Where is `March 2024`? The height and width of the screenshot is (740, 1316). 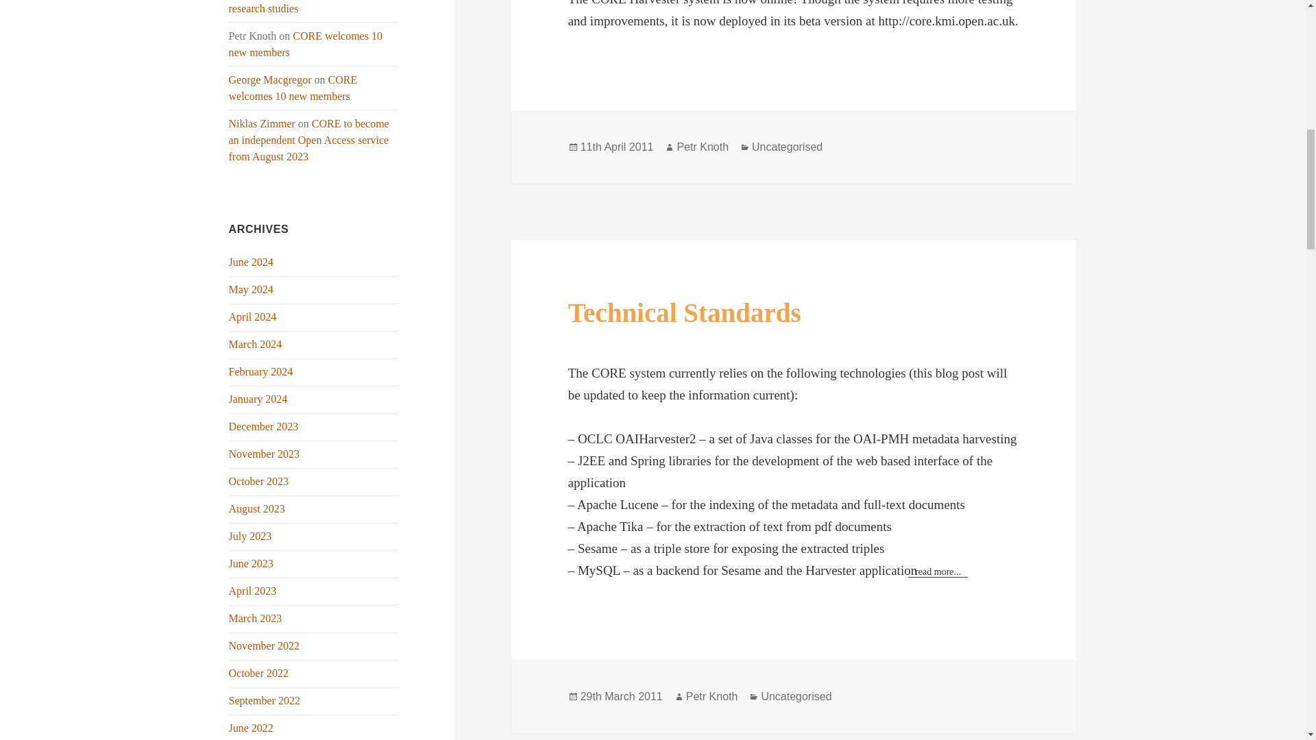 March 2024 is located at coordinates (256, 344).